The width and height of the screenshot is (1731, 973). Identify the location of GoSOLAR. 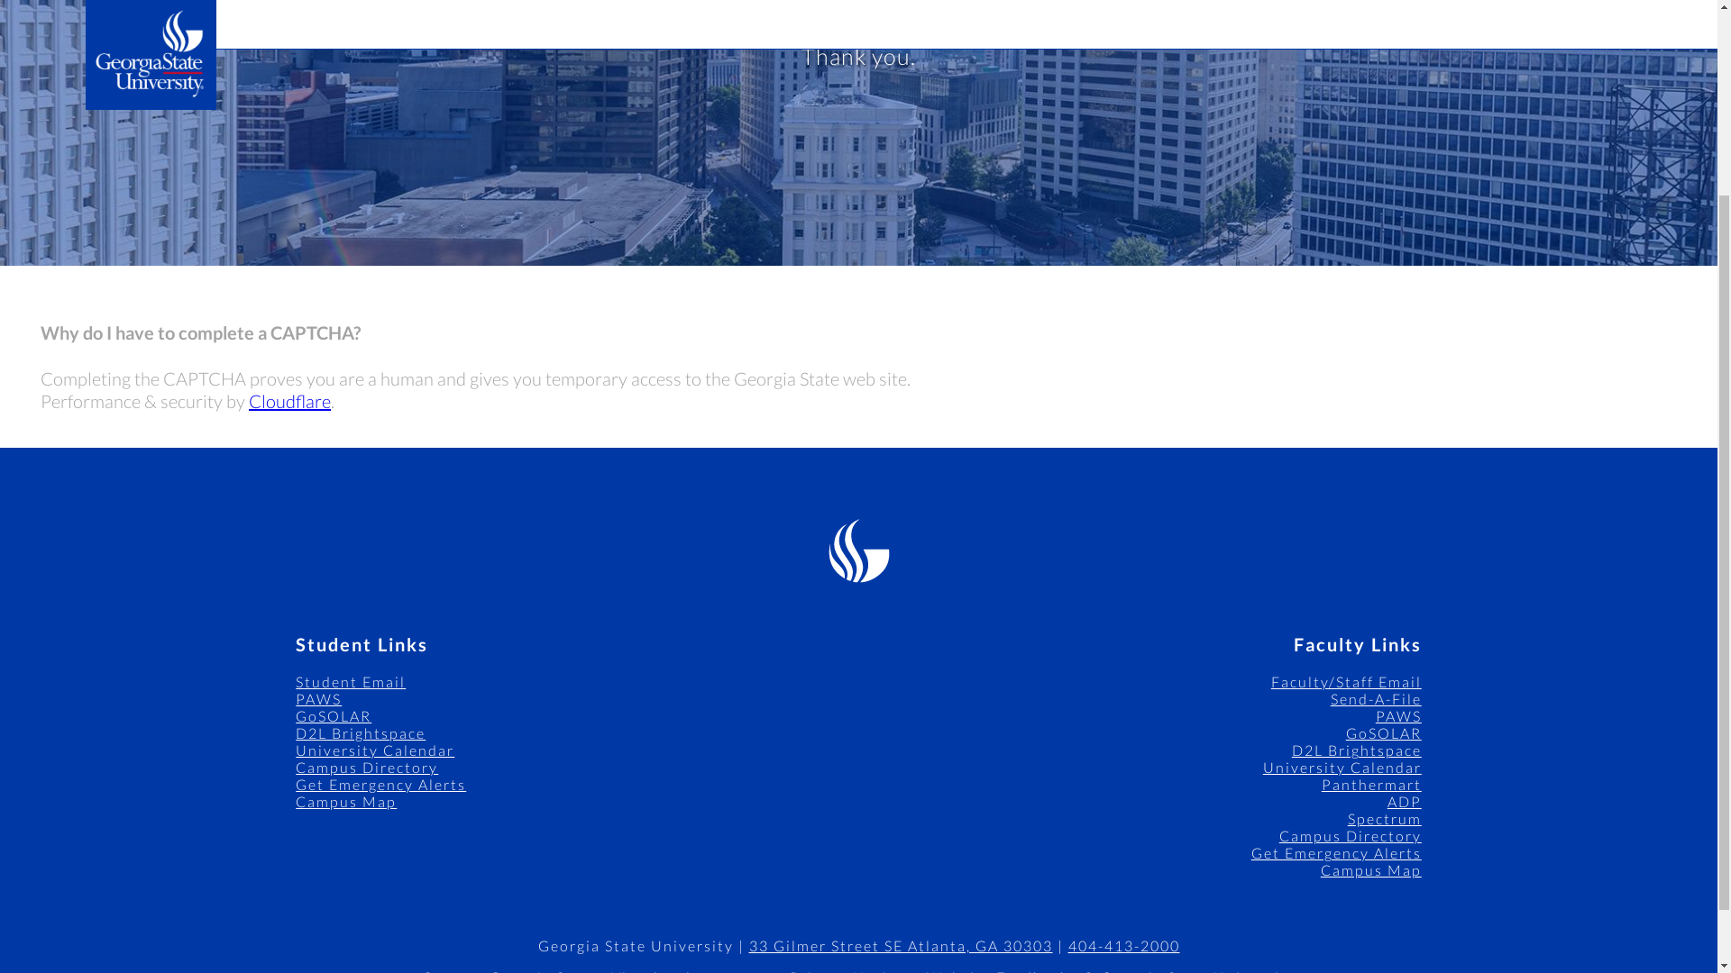
(334, 715).